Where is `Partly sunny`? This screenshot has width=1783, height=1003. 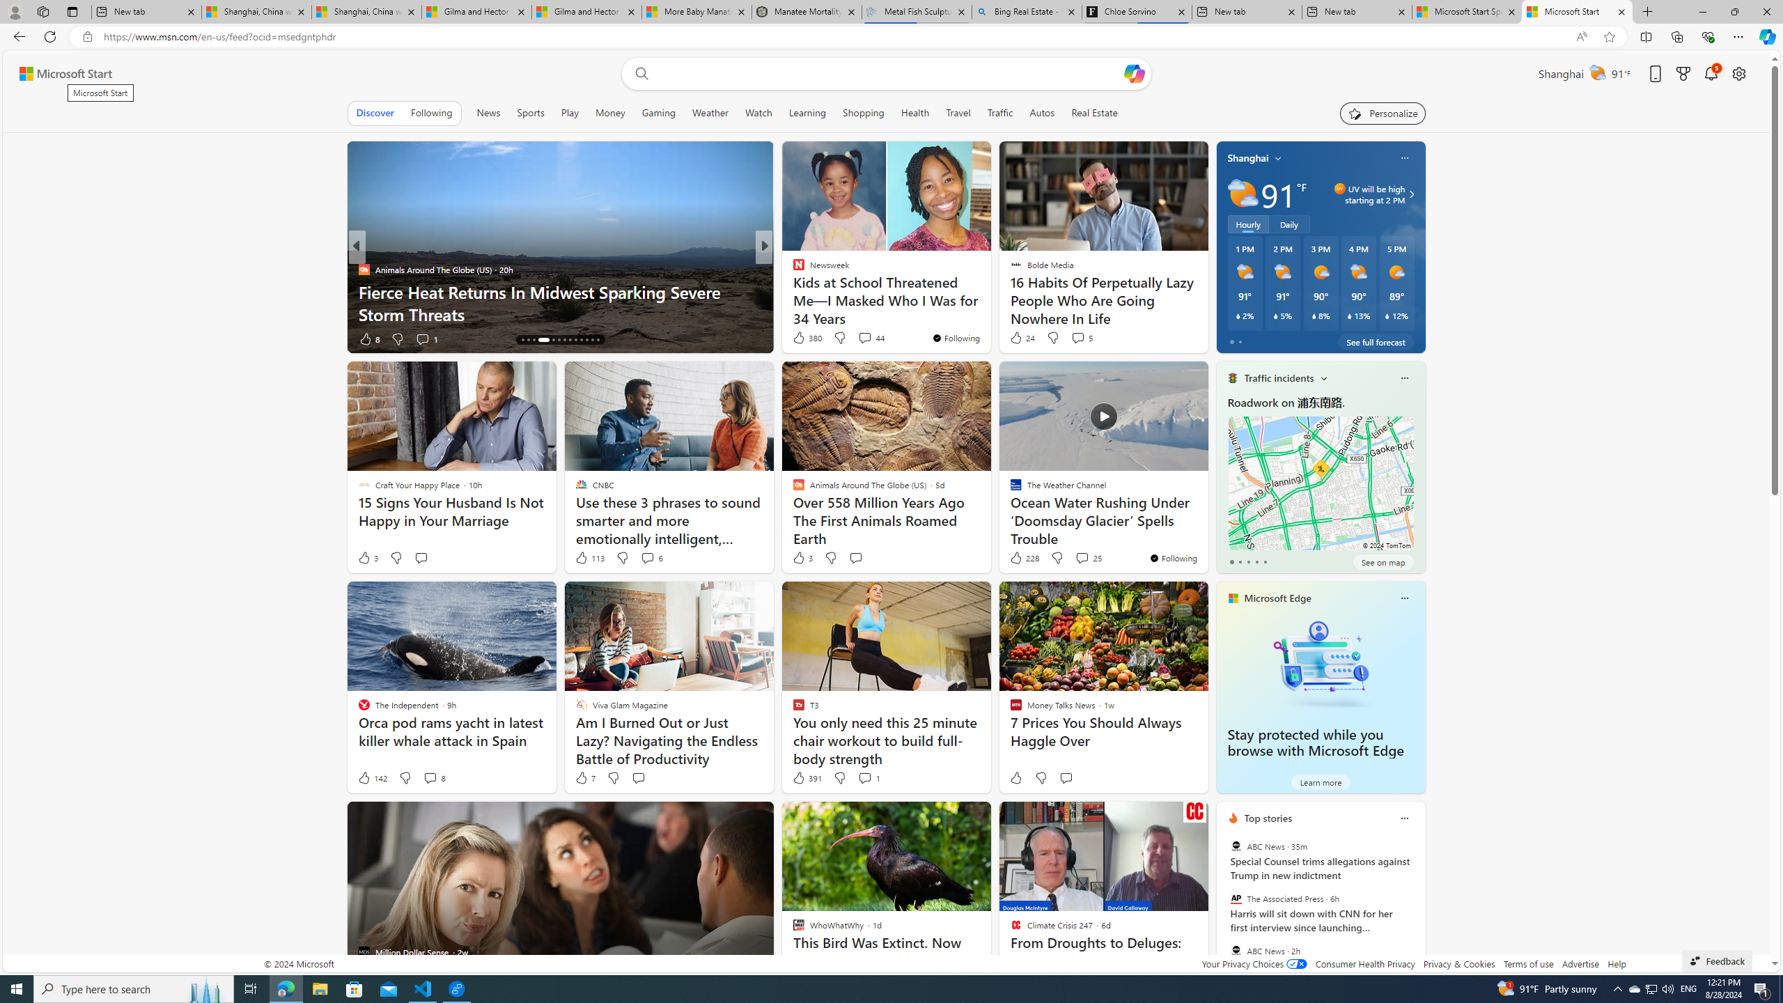 Partly sunny is located at coordinates (1243, 194).